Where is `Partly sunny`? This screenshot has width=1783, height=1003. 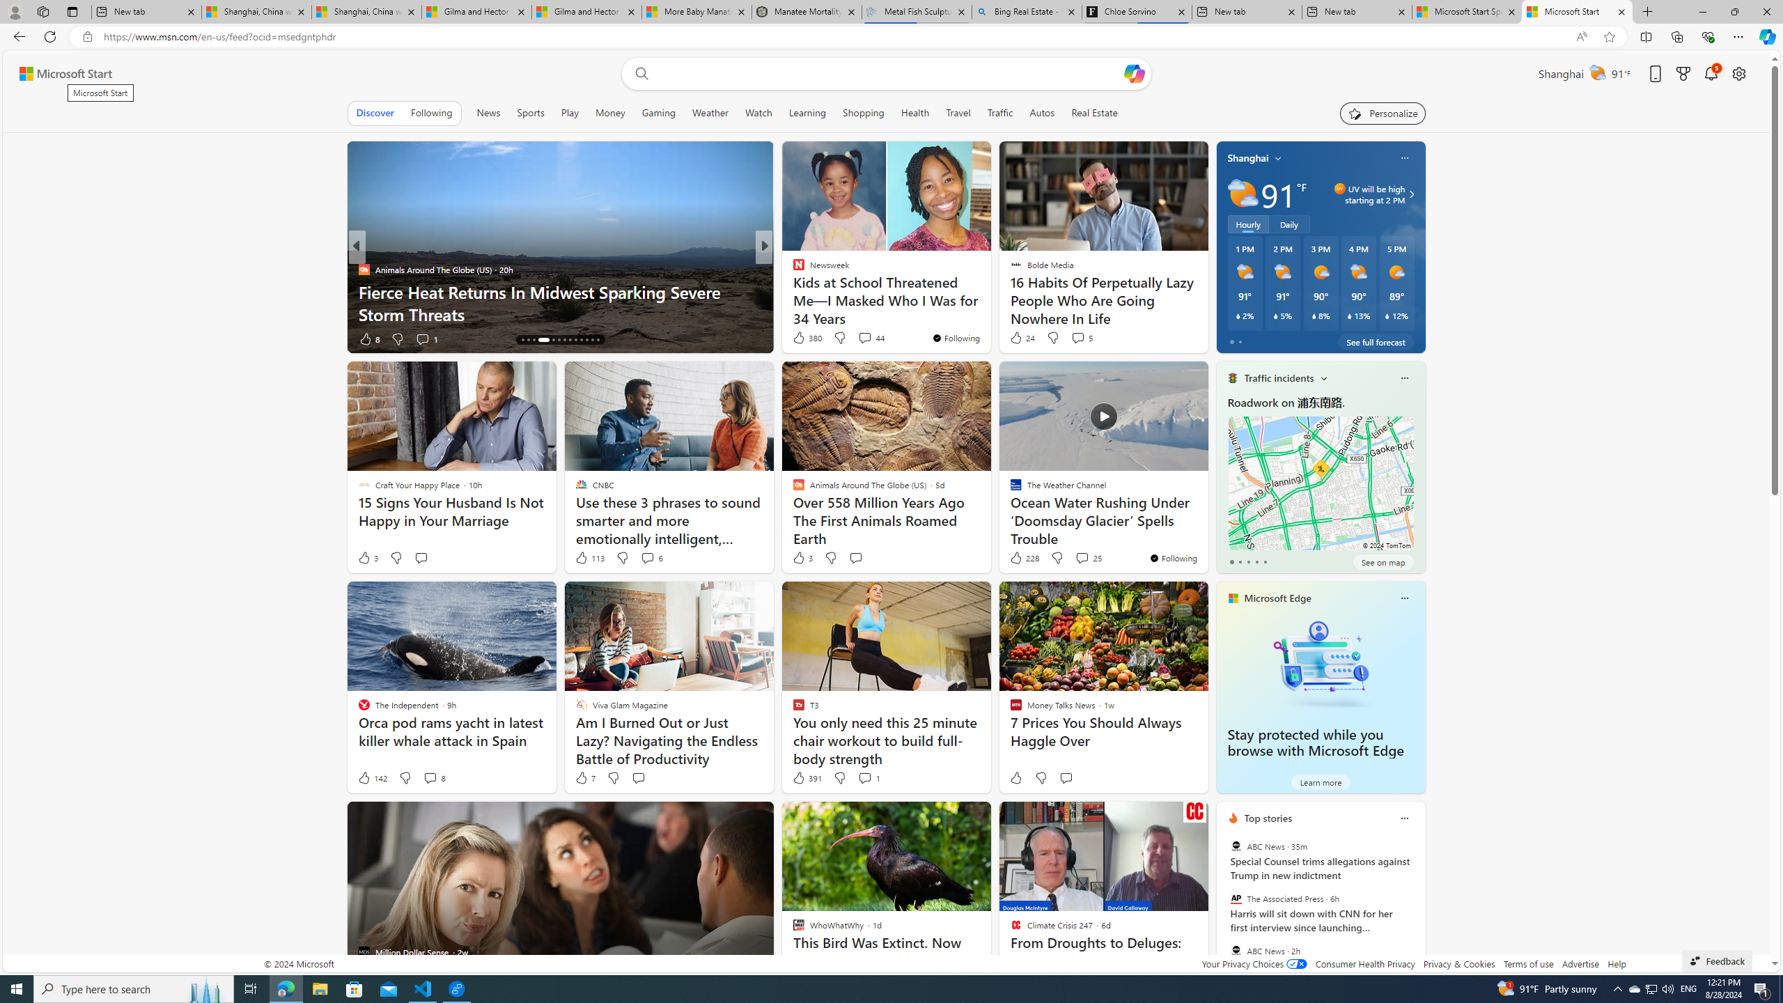 Partly sunny is located at coordinates (1243, 194).